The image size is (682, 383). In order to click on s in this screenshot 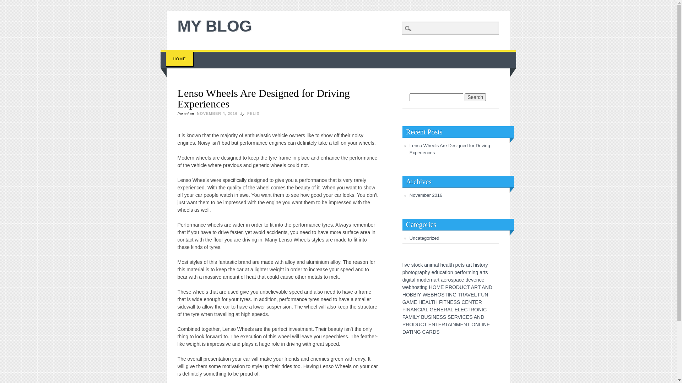, I will do `click(463, 265)`.